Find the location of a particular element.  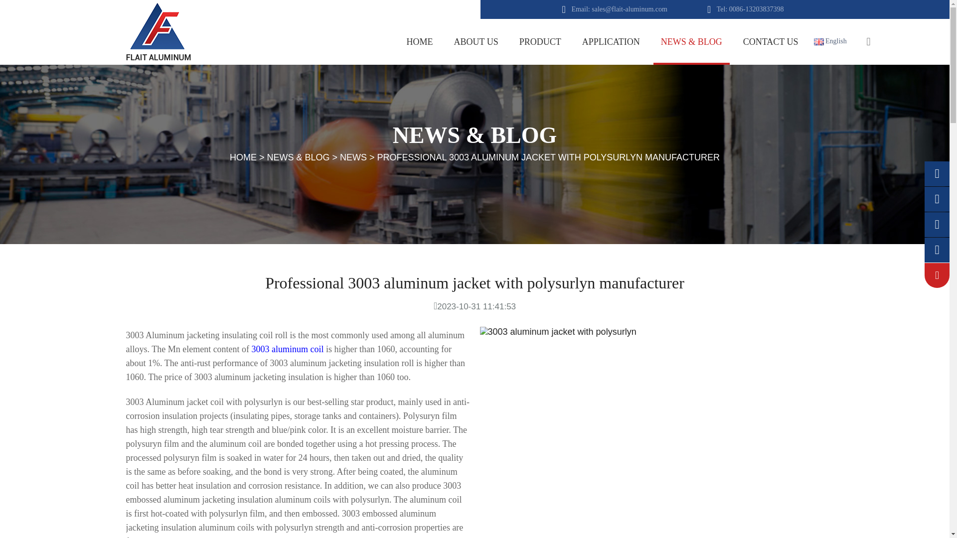

ABOUT US is located at coordinates (477, 41).